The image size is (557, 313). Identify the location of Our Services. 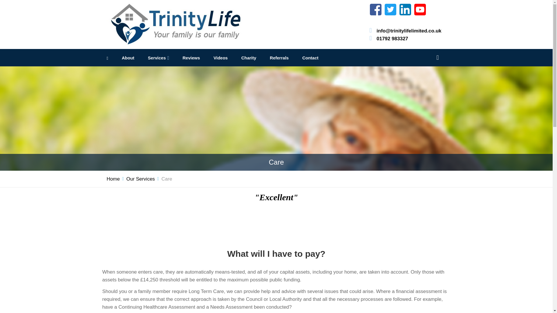
(140, 179).